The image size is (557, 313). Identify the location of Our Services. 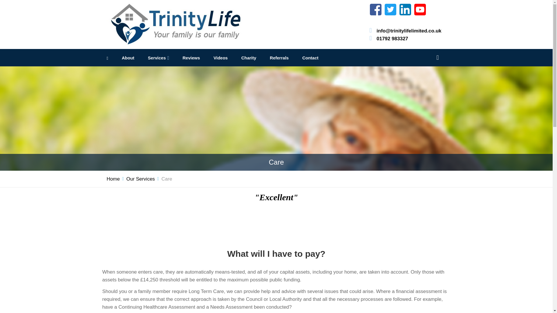
(140, 179).